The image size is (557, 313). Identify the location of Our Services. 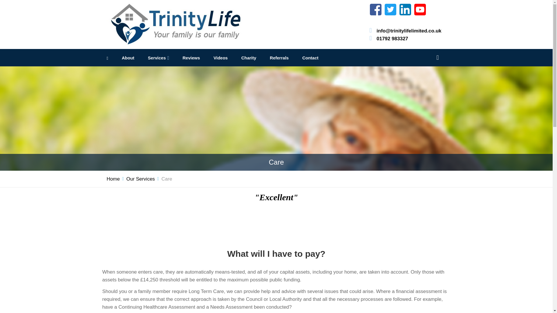
(140, 179).